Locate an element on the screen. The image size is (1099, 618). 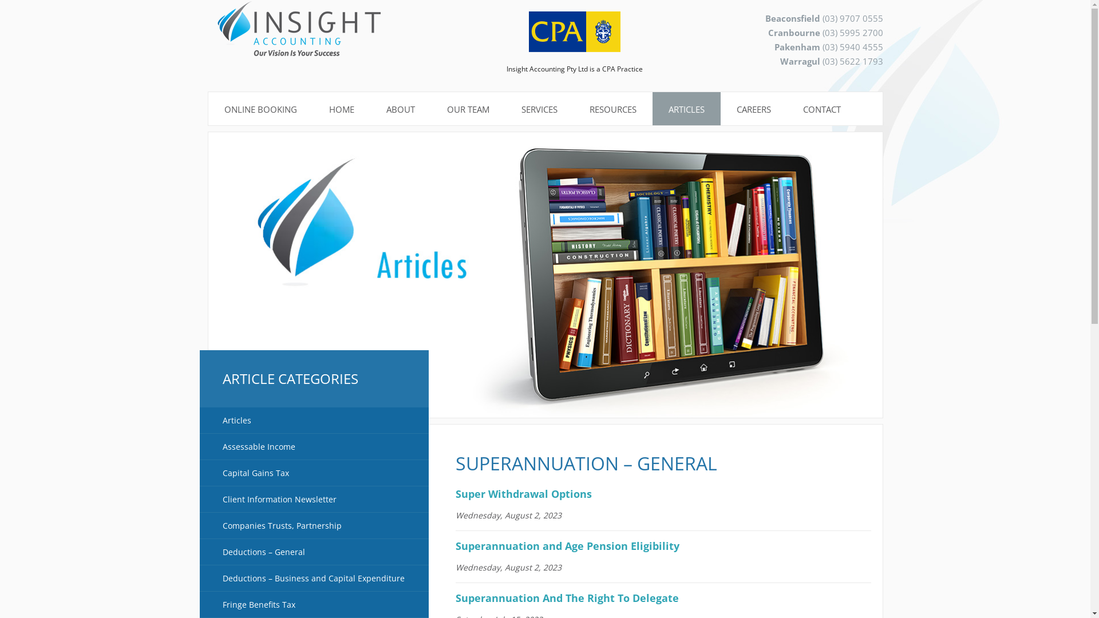
Capital Gains Tax is located at coordinates (314, 473).